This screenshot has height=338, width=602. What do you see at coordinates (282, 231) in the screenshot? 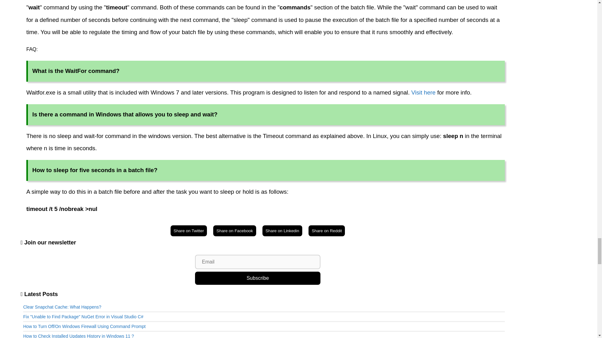
I see `Share on Linkedin` at bounding box center [282, 231].